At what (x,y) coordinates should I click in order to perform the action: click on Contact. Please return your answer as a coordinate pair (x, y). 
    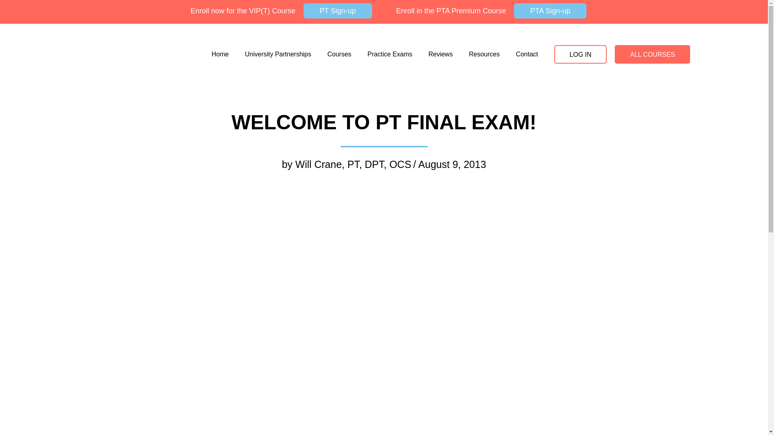
    Looking at the image, I should click on (527, 54).